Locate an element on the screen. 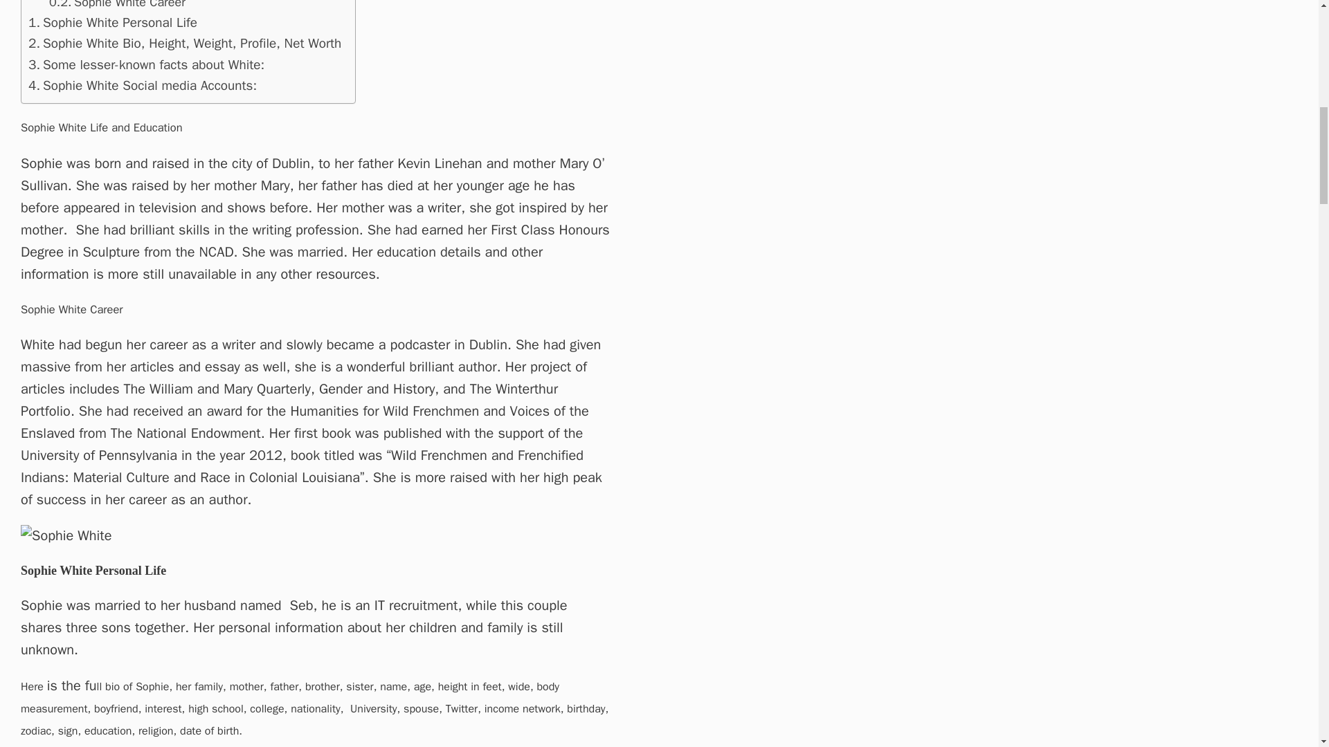 This screenshot has height=747, width=1329. Some lesser-known facts about White: is located at coordinates (146, 65).